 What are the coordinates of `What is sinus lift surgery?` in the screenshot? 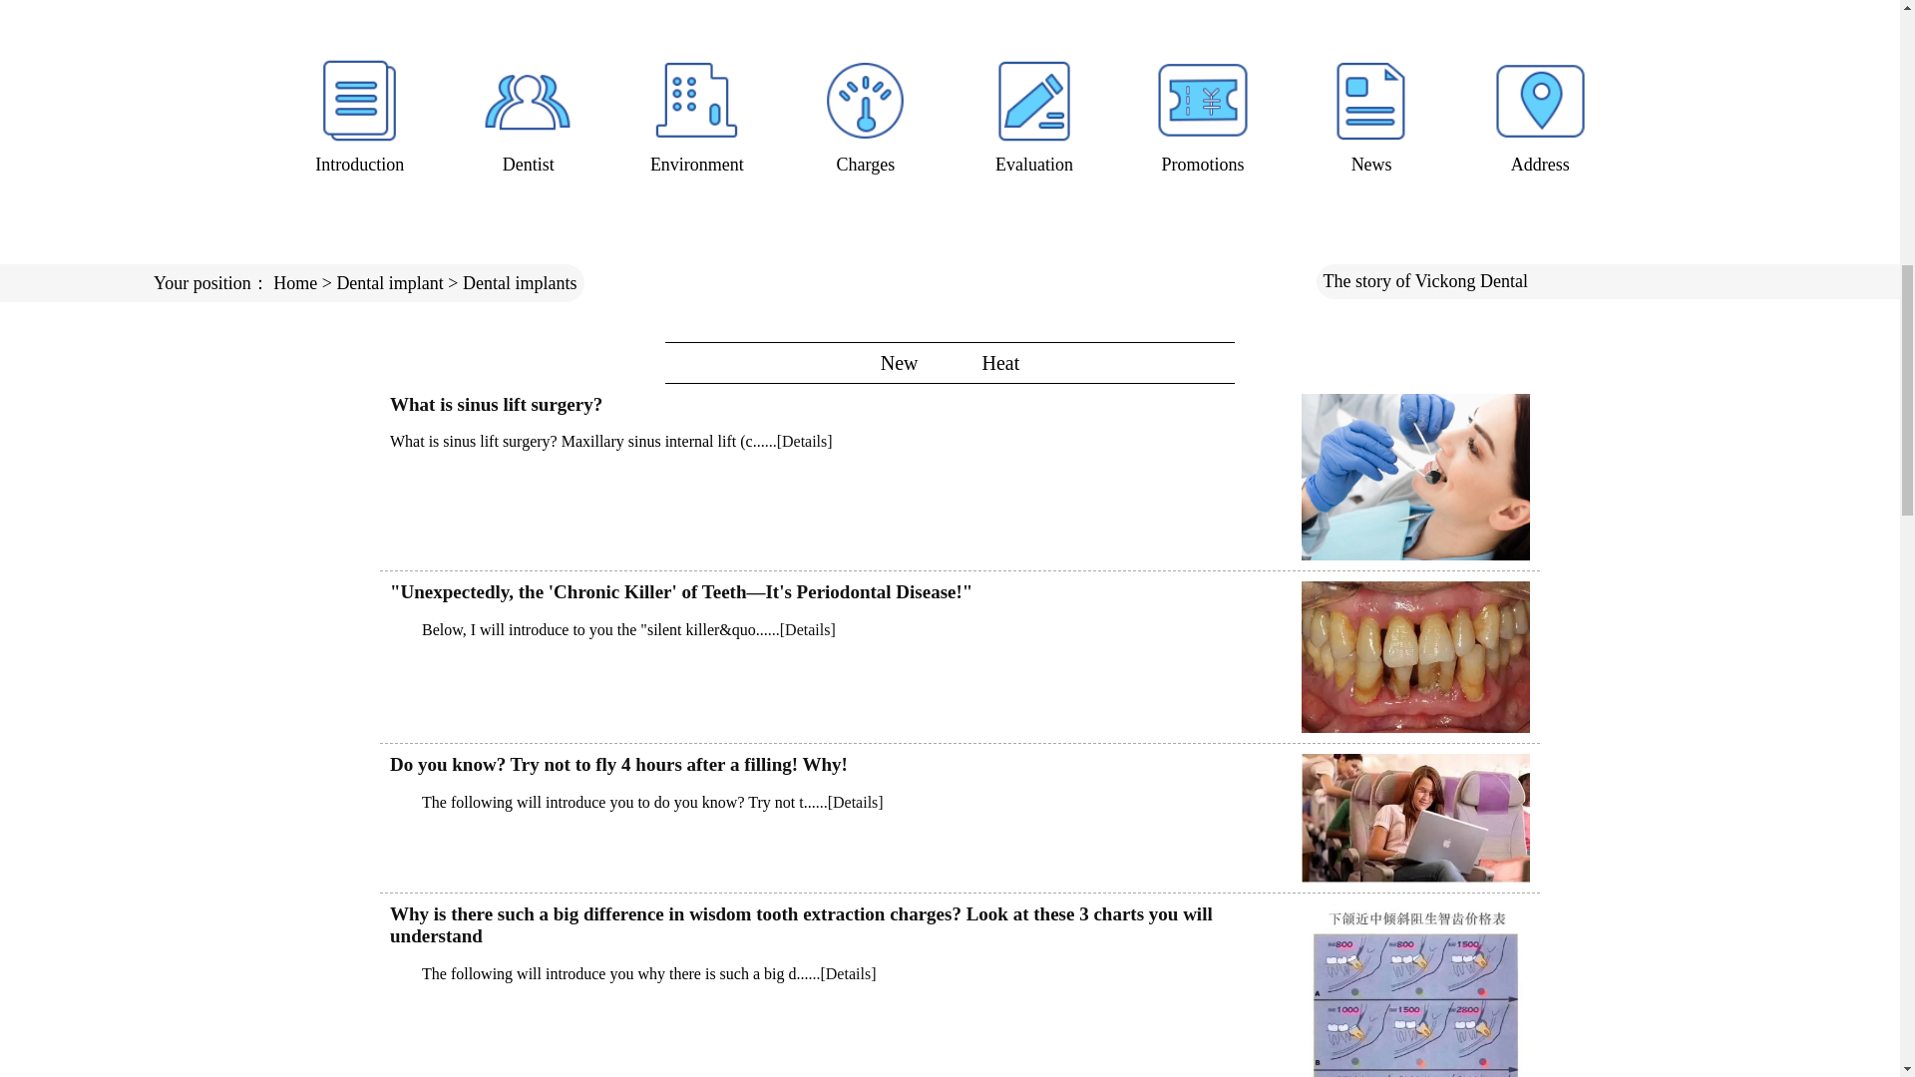 It's located at (497, 404).